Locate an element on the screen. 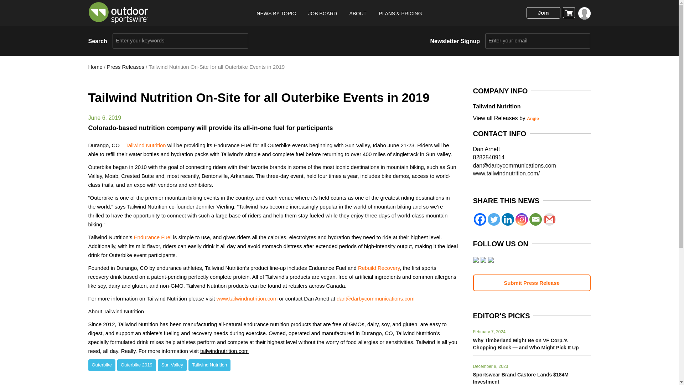 The height and width of the screenshot is (385, 684). ABOUT is located at coordinates (358, 14).